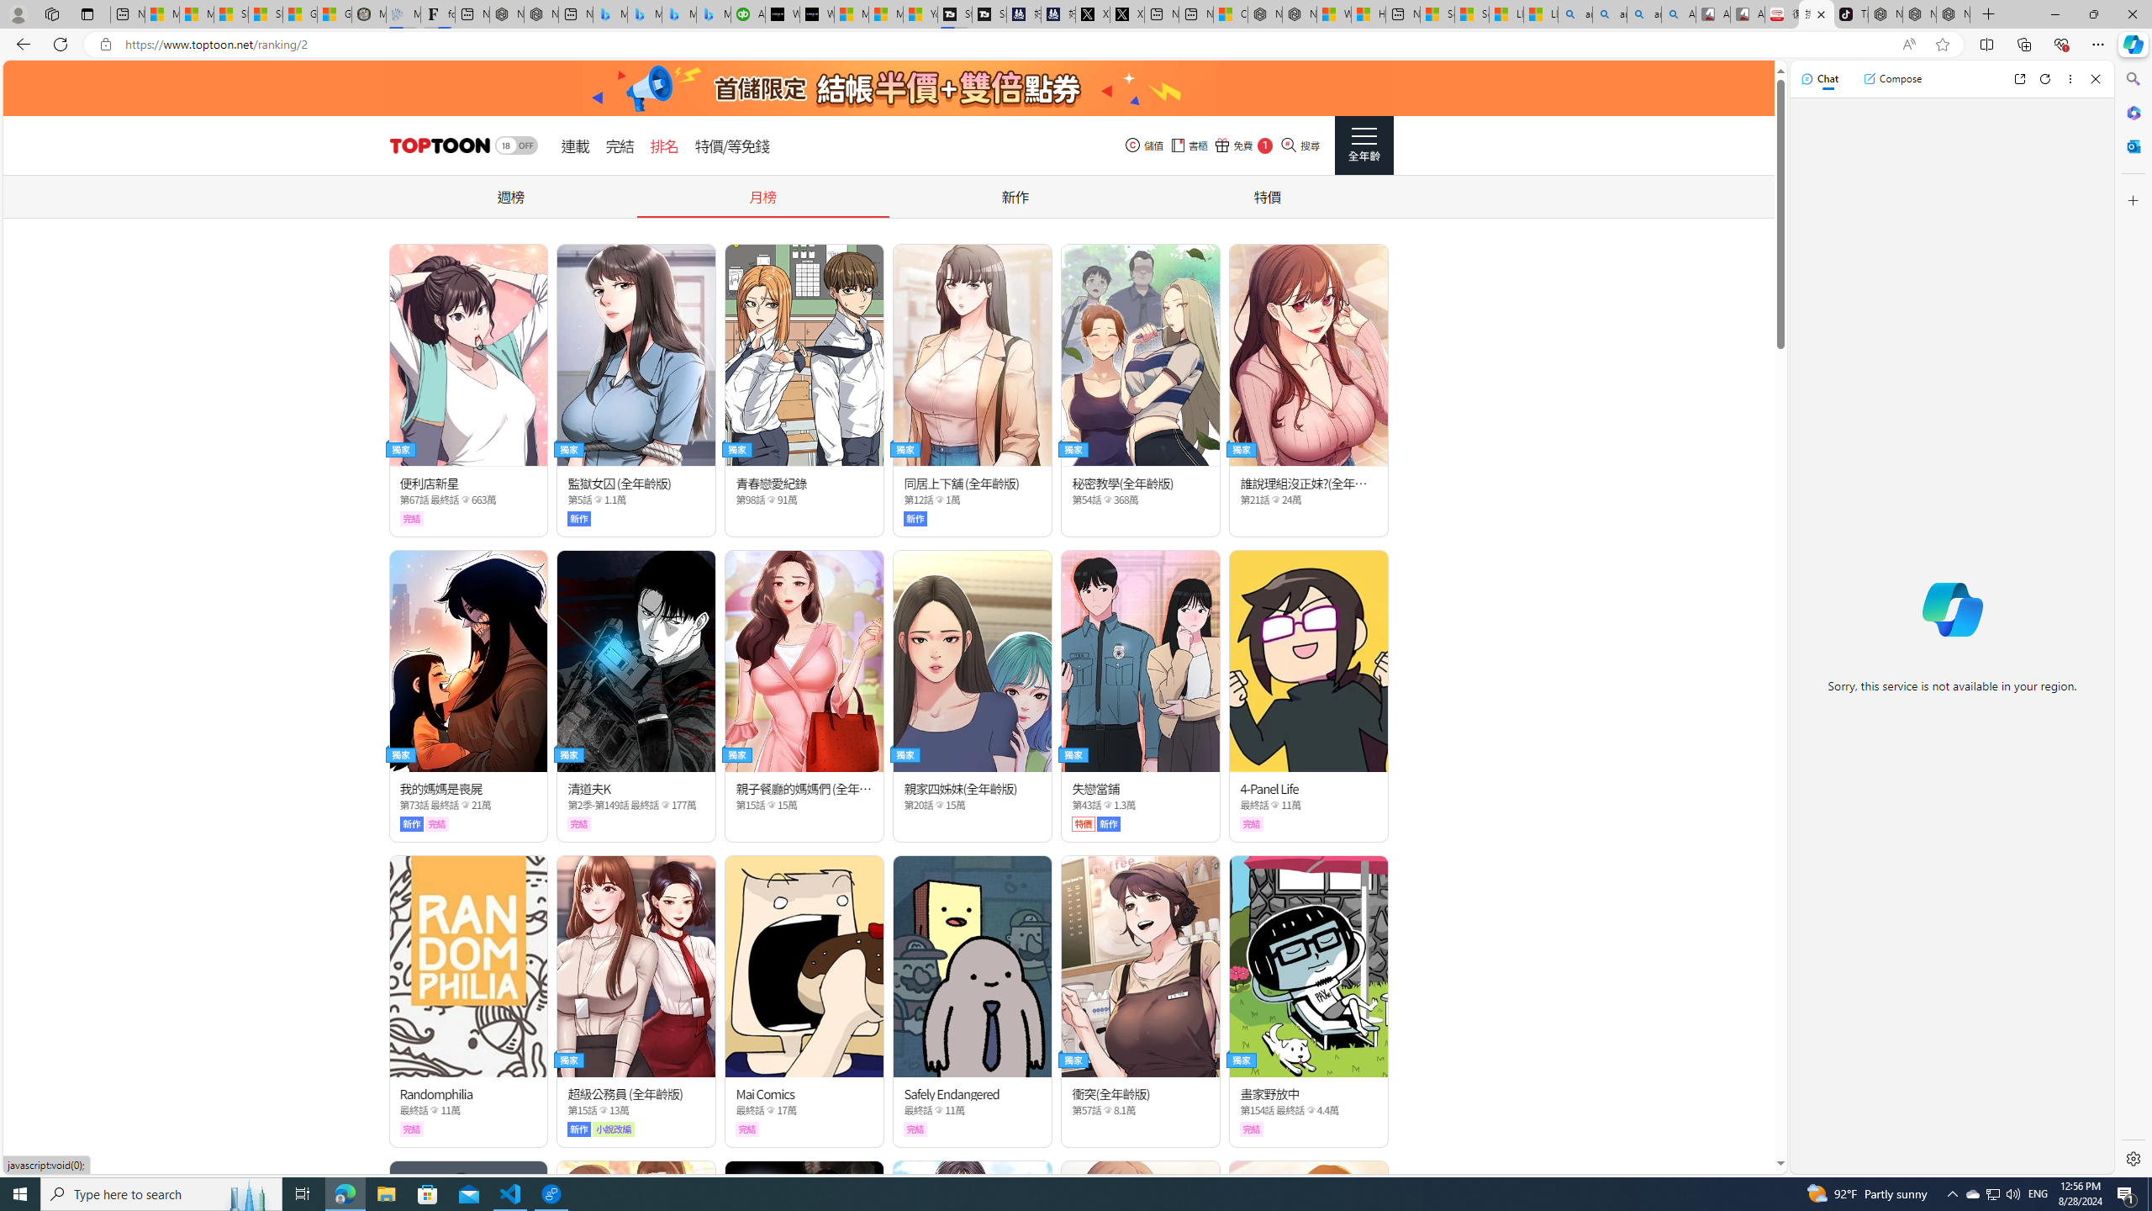 This screenshot has height=1211, width=2152. I want to click on Customize, so click(2132, 200).